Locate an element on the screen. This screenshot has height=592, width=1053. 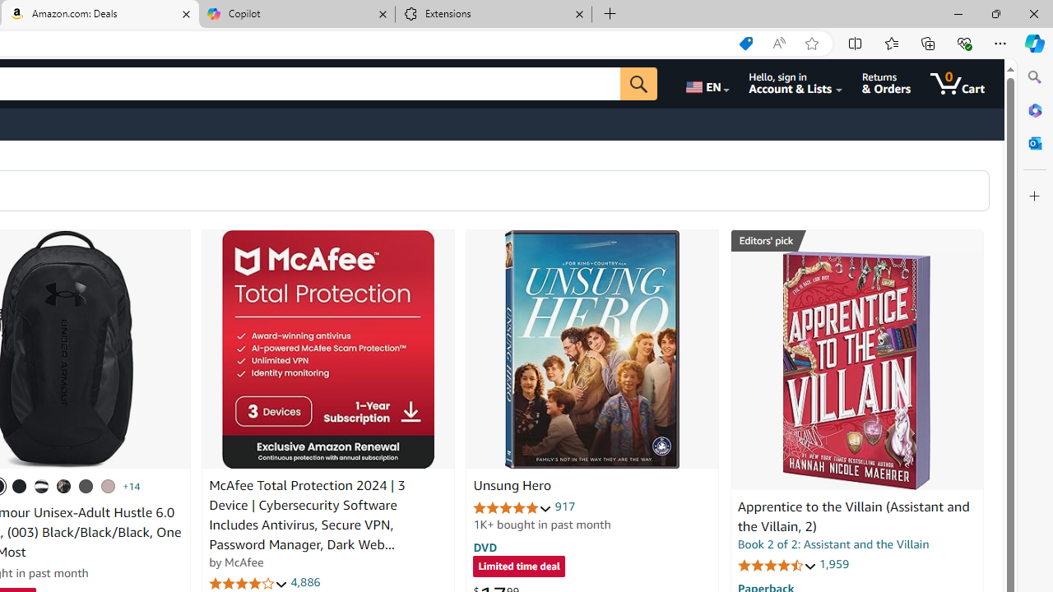
New Tab is located at coordinates (610, 15).